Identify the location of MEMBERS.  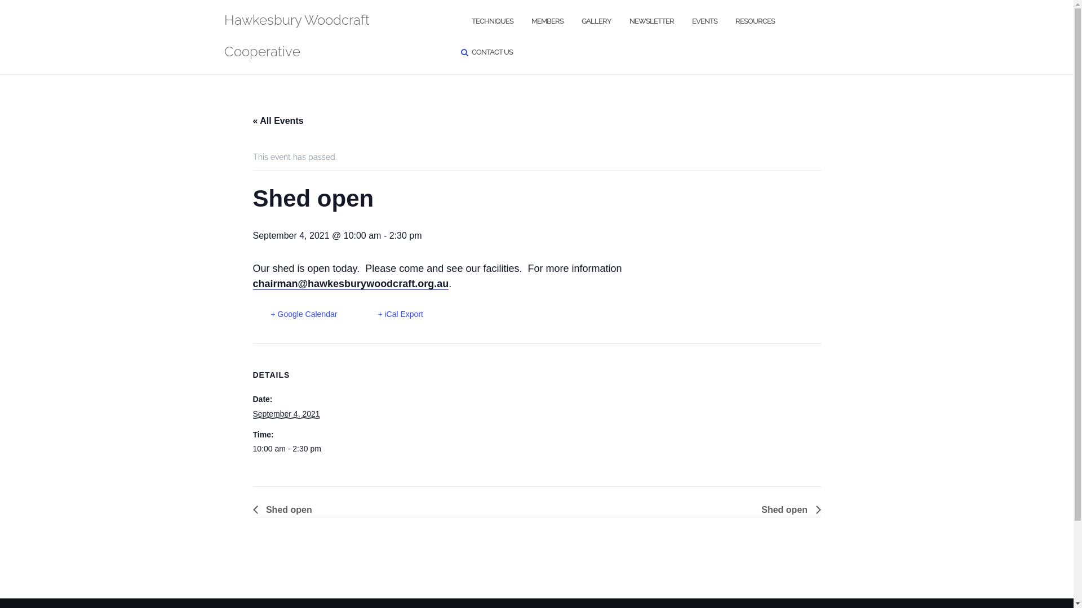
(548, 21).